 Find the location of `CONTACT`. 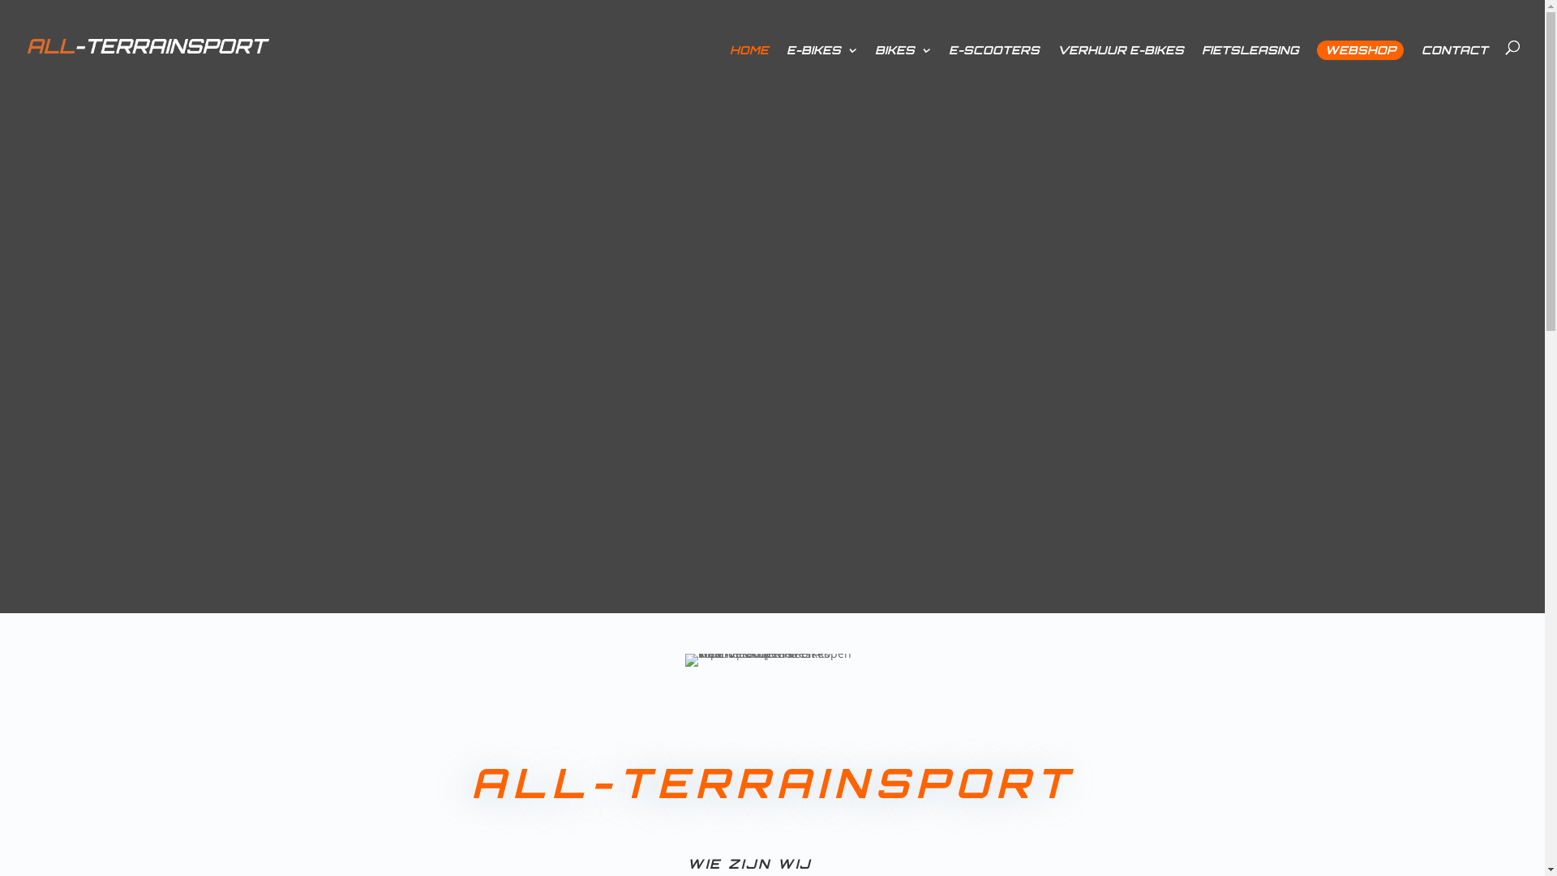

CONTACT is located at coordinates (1455, 58).